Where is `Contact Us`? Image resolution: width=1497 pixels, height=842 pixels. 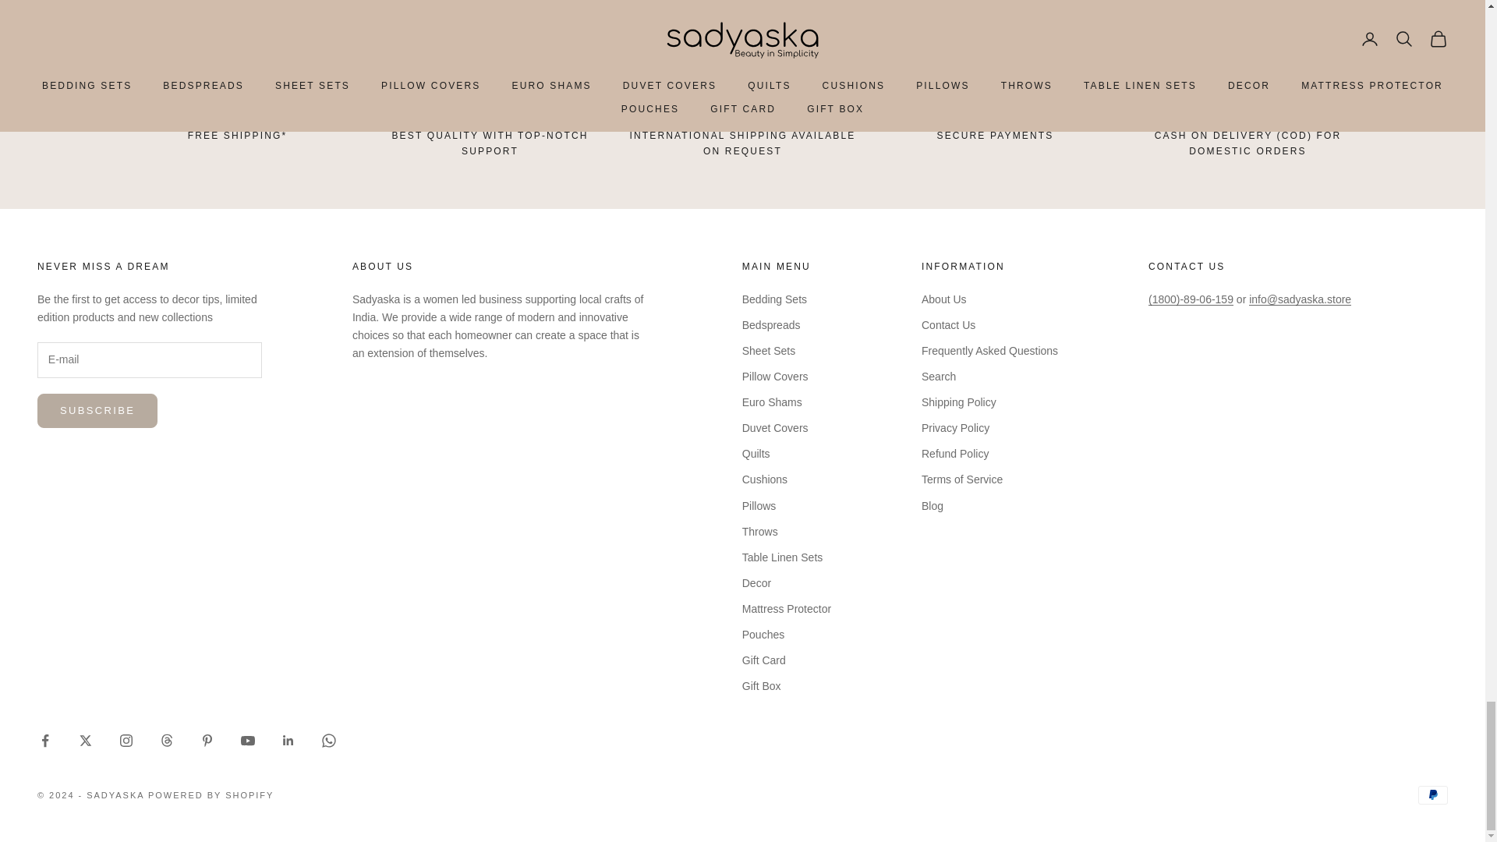 Contact Us is located at coordinates (1187, 266).